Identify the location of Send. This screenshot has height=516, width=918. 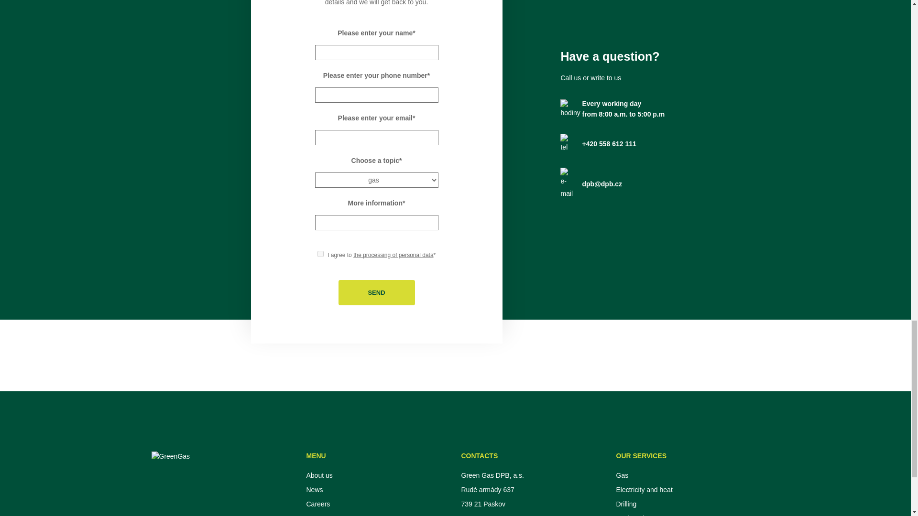
(377, 292).